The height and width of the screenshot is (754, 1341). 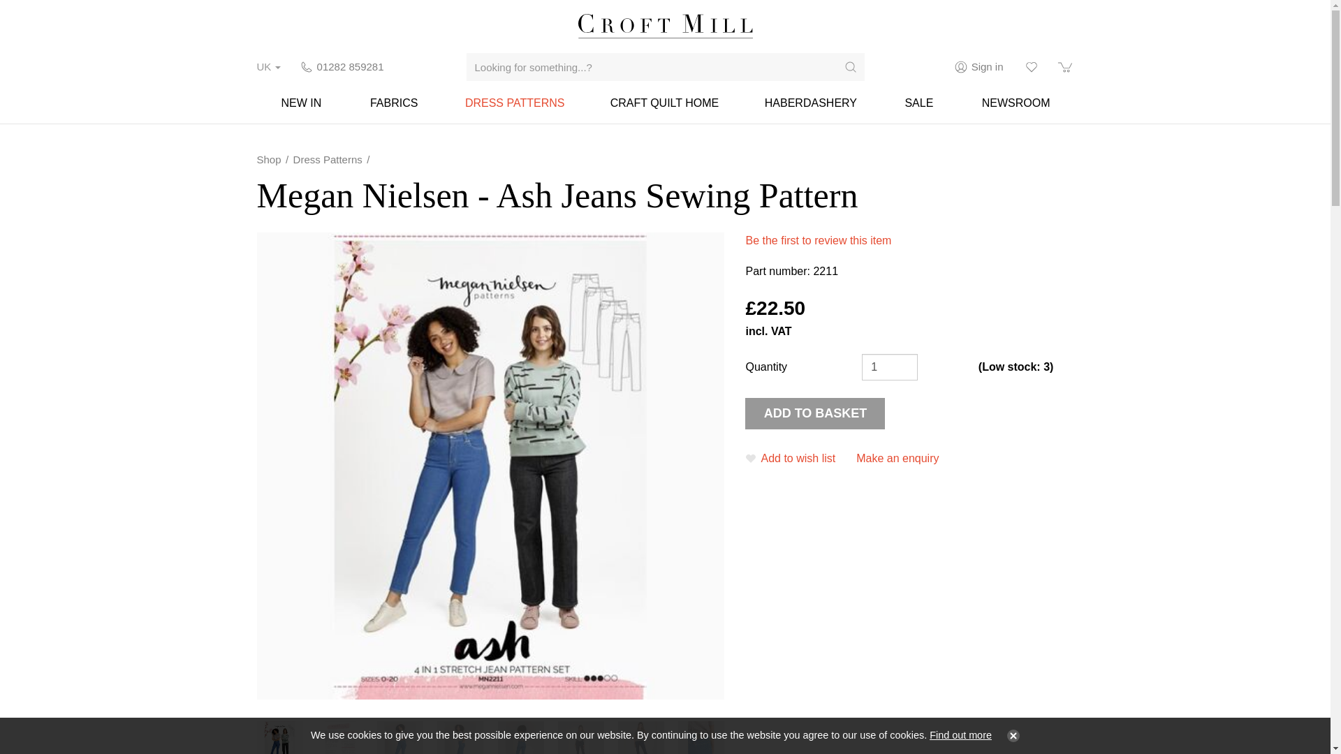 I want to click on Ash Jeans Pattern By Megan Nielsen MNP2211 5, so click(x=641, y=733).